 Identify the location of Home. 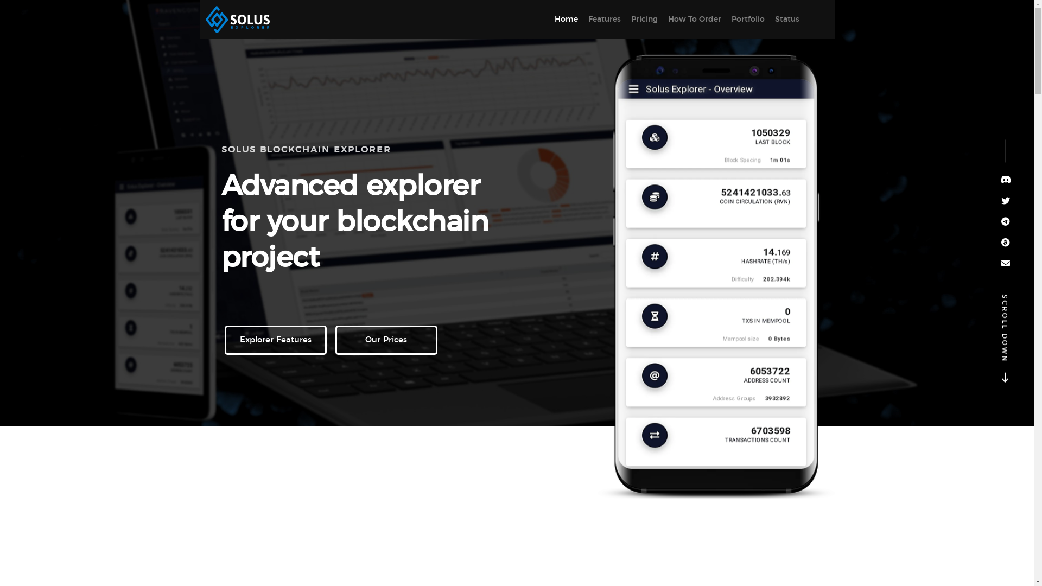
(567, 20).